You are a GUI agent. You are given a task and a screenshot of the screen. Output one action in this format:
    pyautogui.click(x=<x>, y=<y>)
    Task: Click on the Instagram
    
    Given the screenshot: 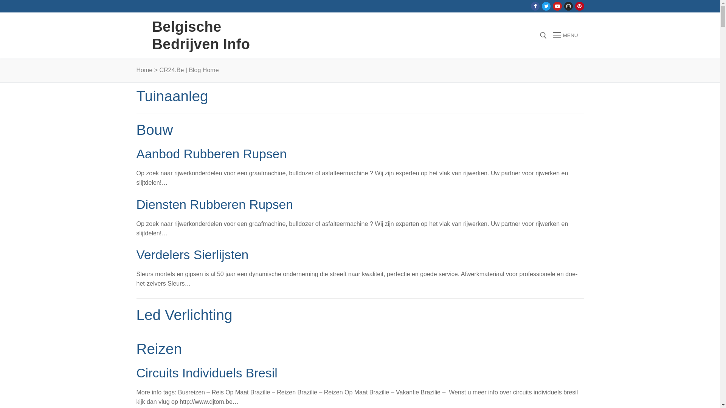 What is the action you would take?
    pyautogui.click(x=569, y=6)
    